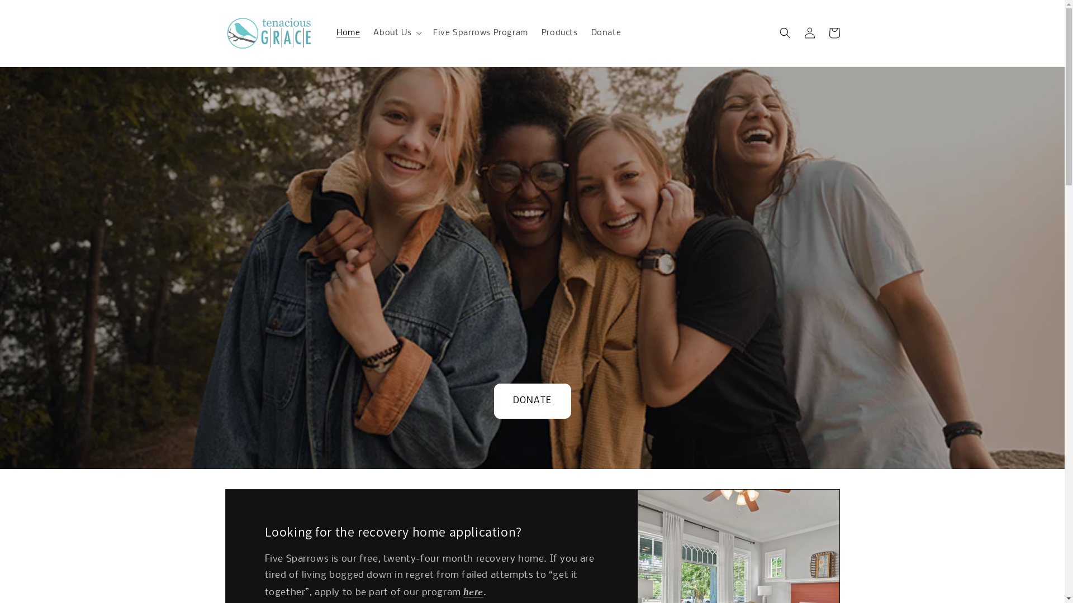 The image size is (1073, 603). I want to click on Log in, so click(809, 33).